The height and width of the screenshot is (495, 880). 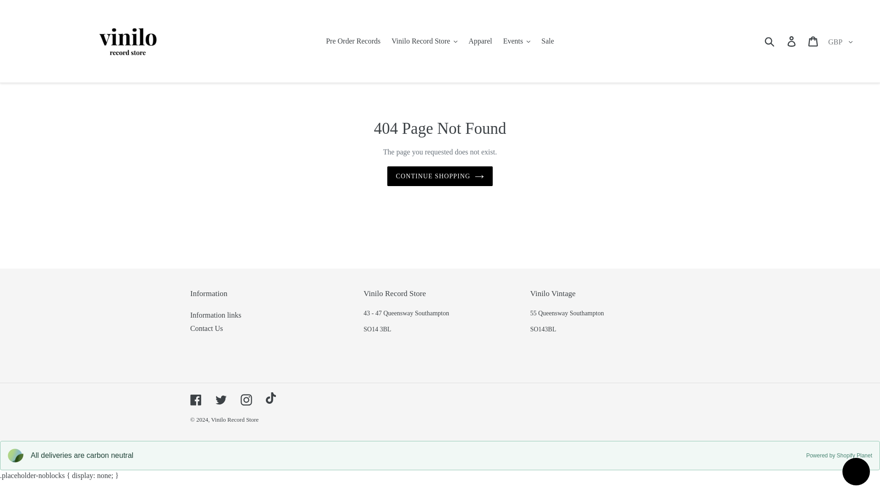 What do you see at coordinates (770, 41) in the screenshot?
I see `Submit` at bounding box center [770, 41].